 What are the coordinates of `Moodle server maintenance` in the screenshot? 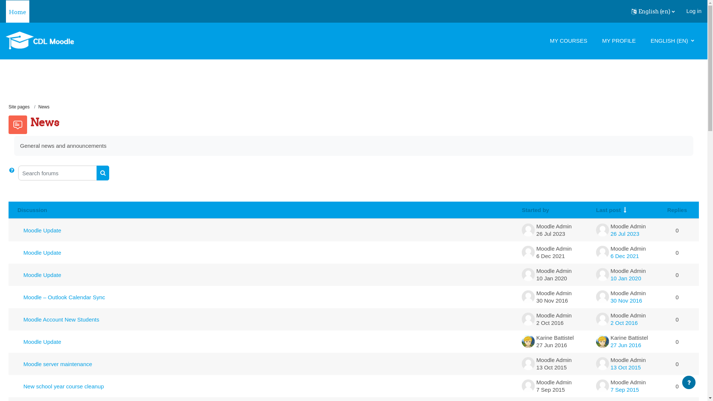 It's located at (267, 364).